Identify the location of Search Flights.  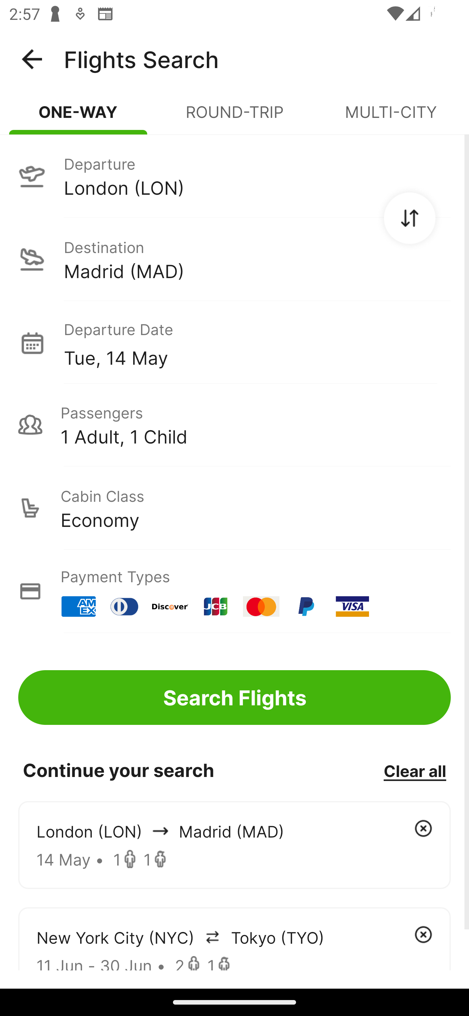
(234, 698).